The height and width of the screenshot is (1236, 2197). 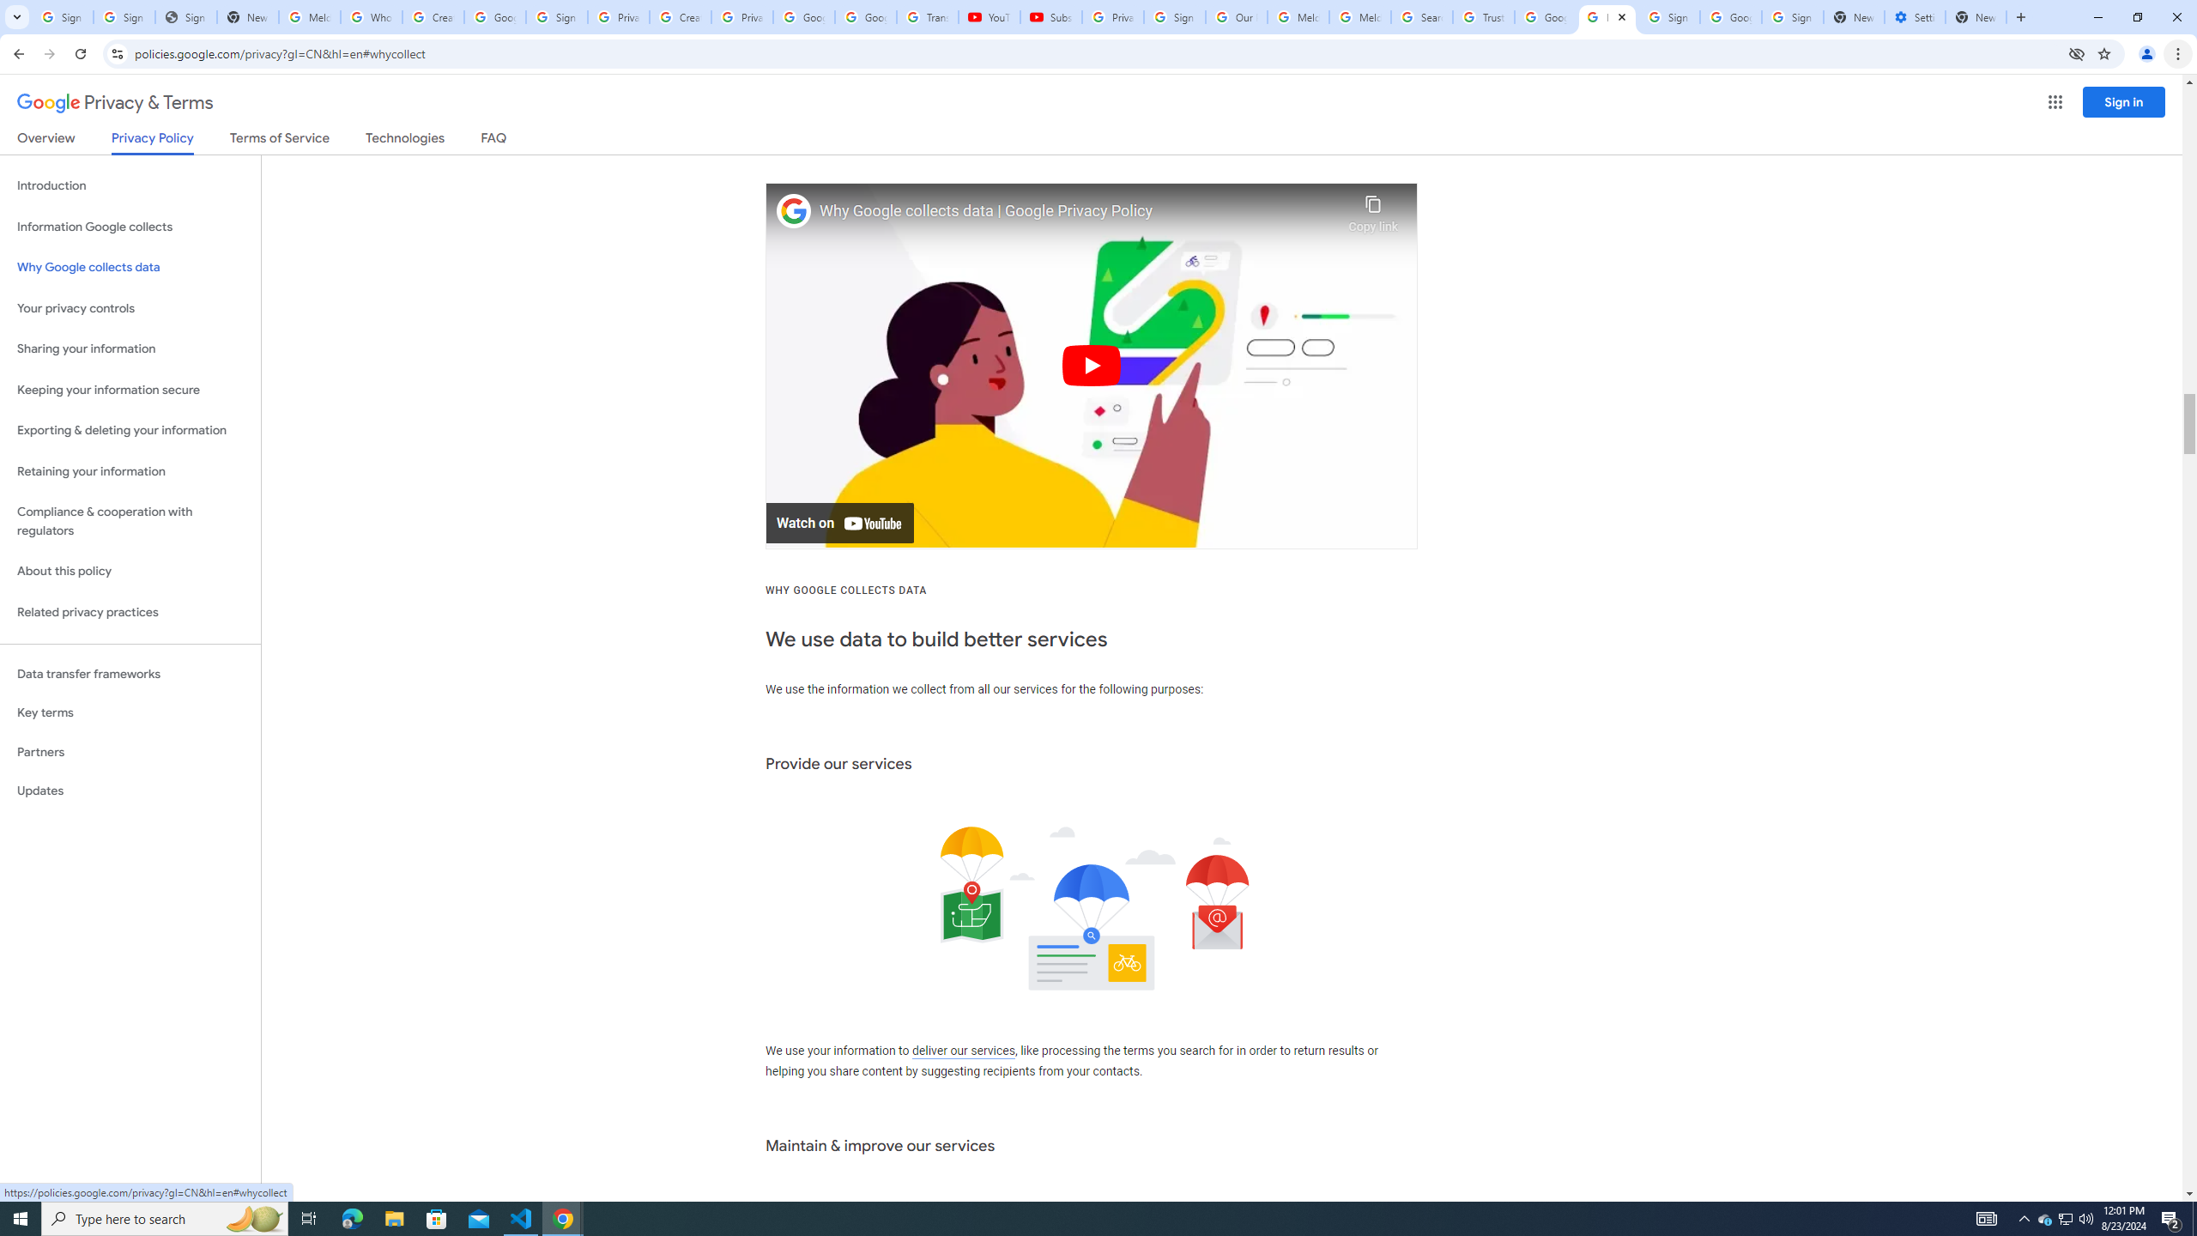 I want to click on Copy link, so click(x=1373, y=209).